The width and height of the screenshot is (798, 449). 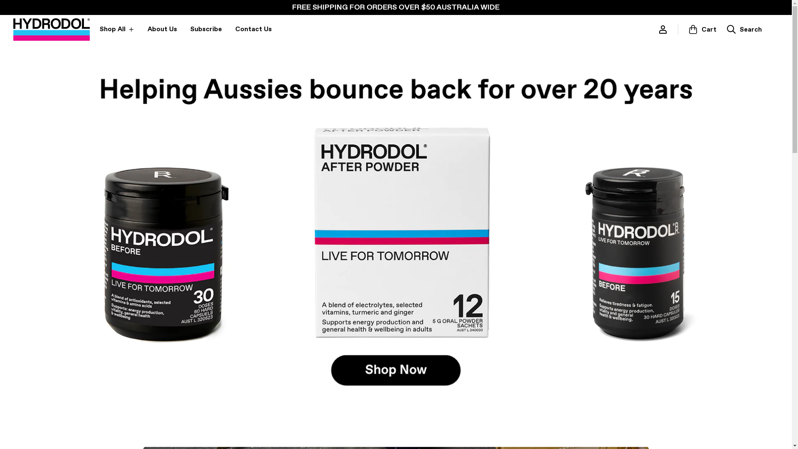 What do you see at coordinates (254, 30) in the screenshot?
I see `Contact Us` at bounding box center [254, 30].